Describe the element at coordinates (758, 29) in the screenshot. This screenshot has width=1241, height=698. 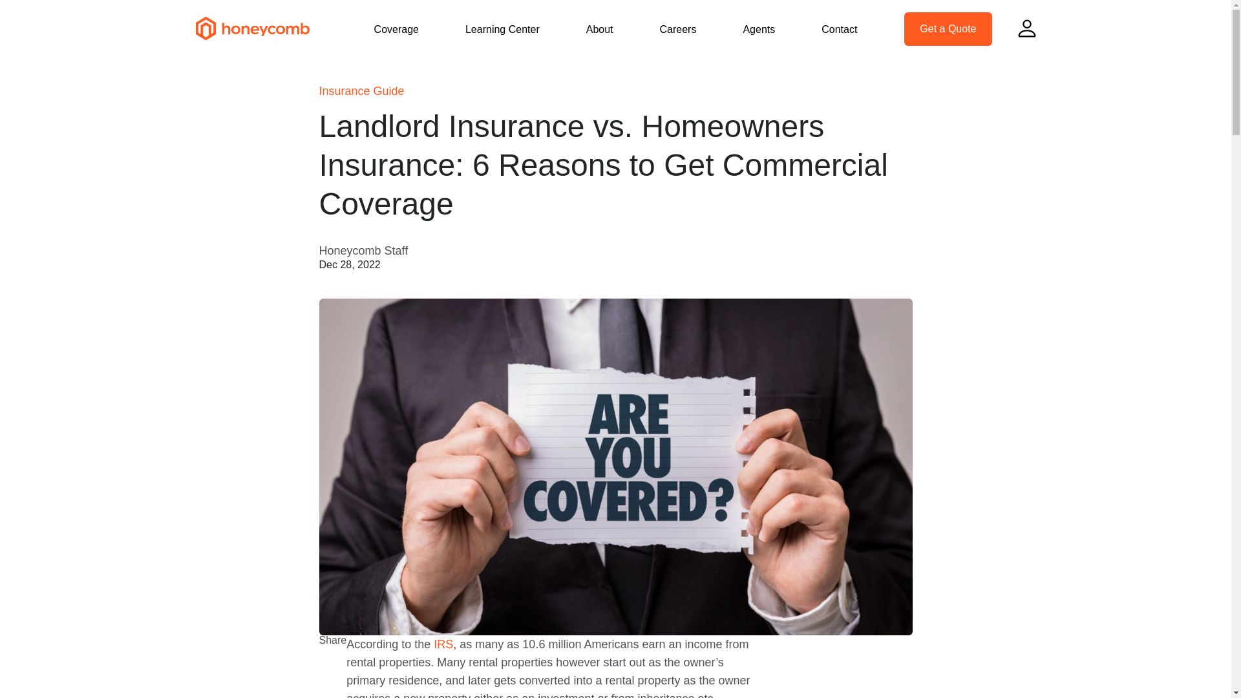
I see `Agents` at that location.